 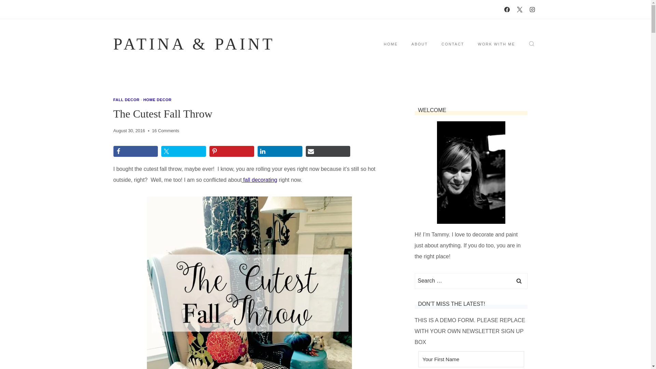 I want to click on HOME DECOR, so click(x=157, y=100).